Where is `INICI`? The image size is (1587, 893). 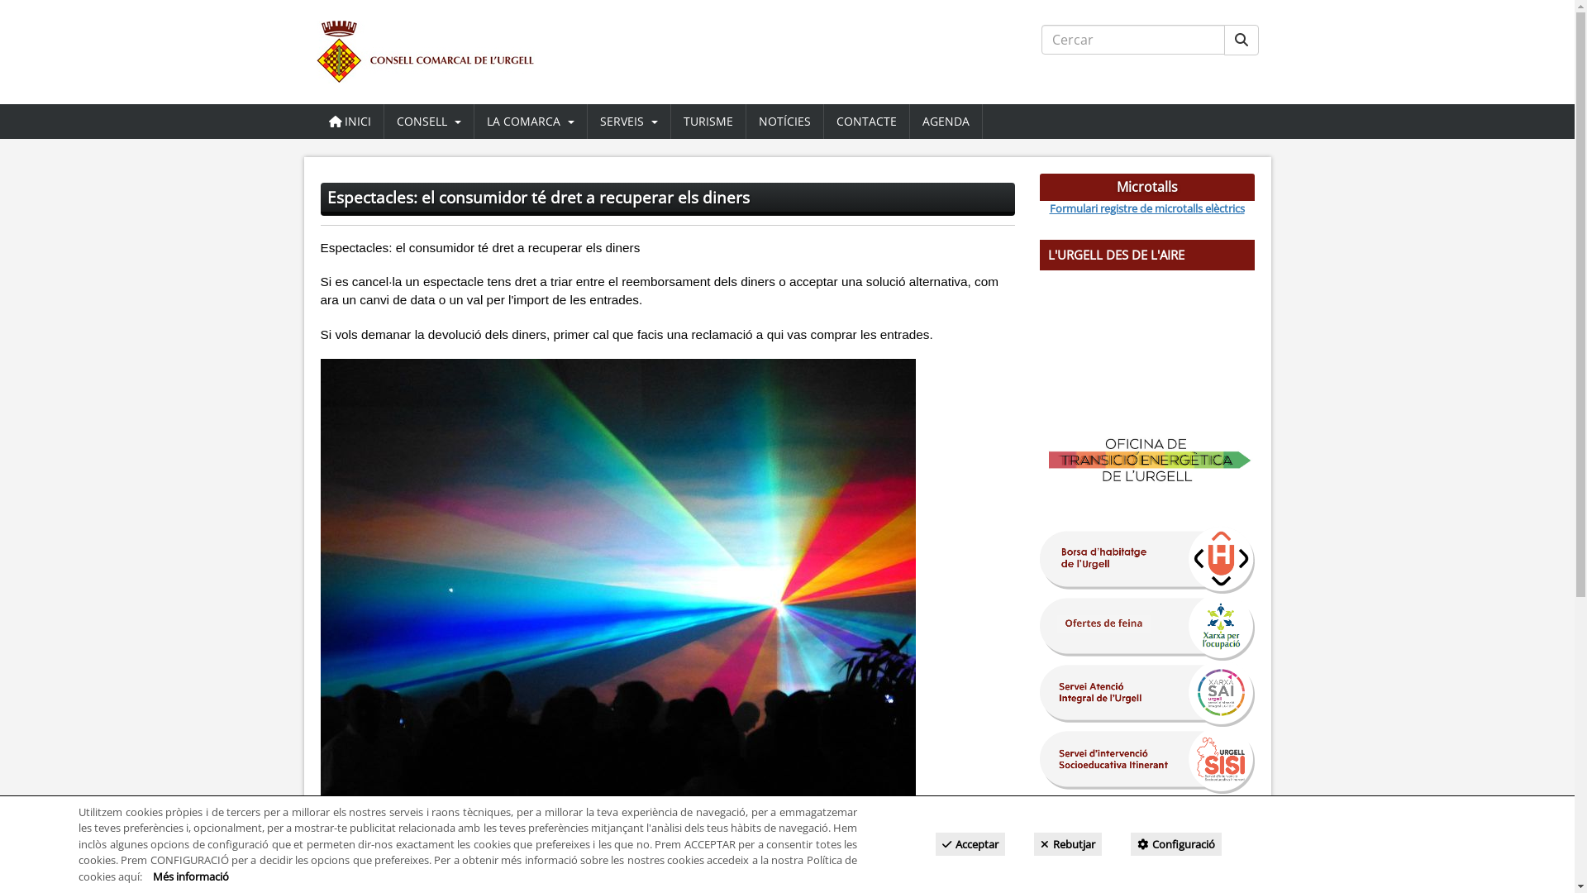 INICI is located at coordinates (349, 122).